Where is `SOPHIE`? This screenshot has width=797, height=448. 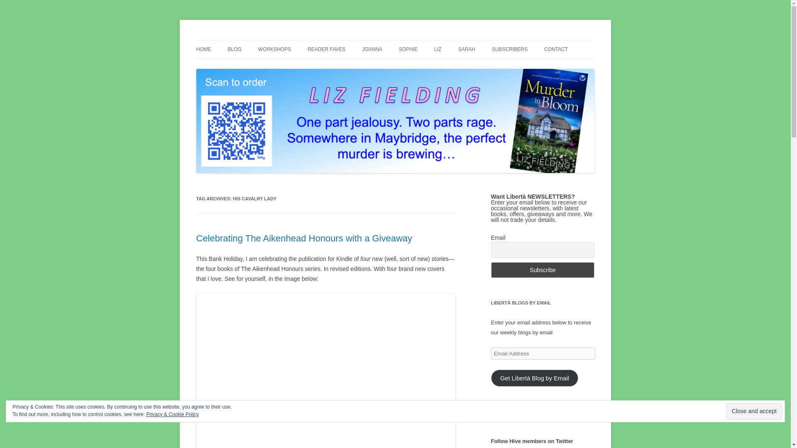 SOPHIE is located at coordinates (408, 49).